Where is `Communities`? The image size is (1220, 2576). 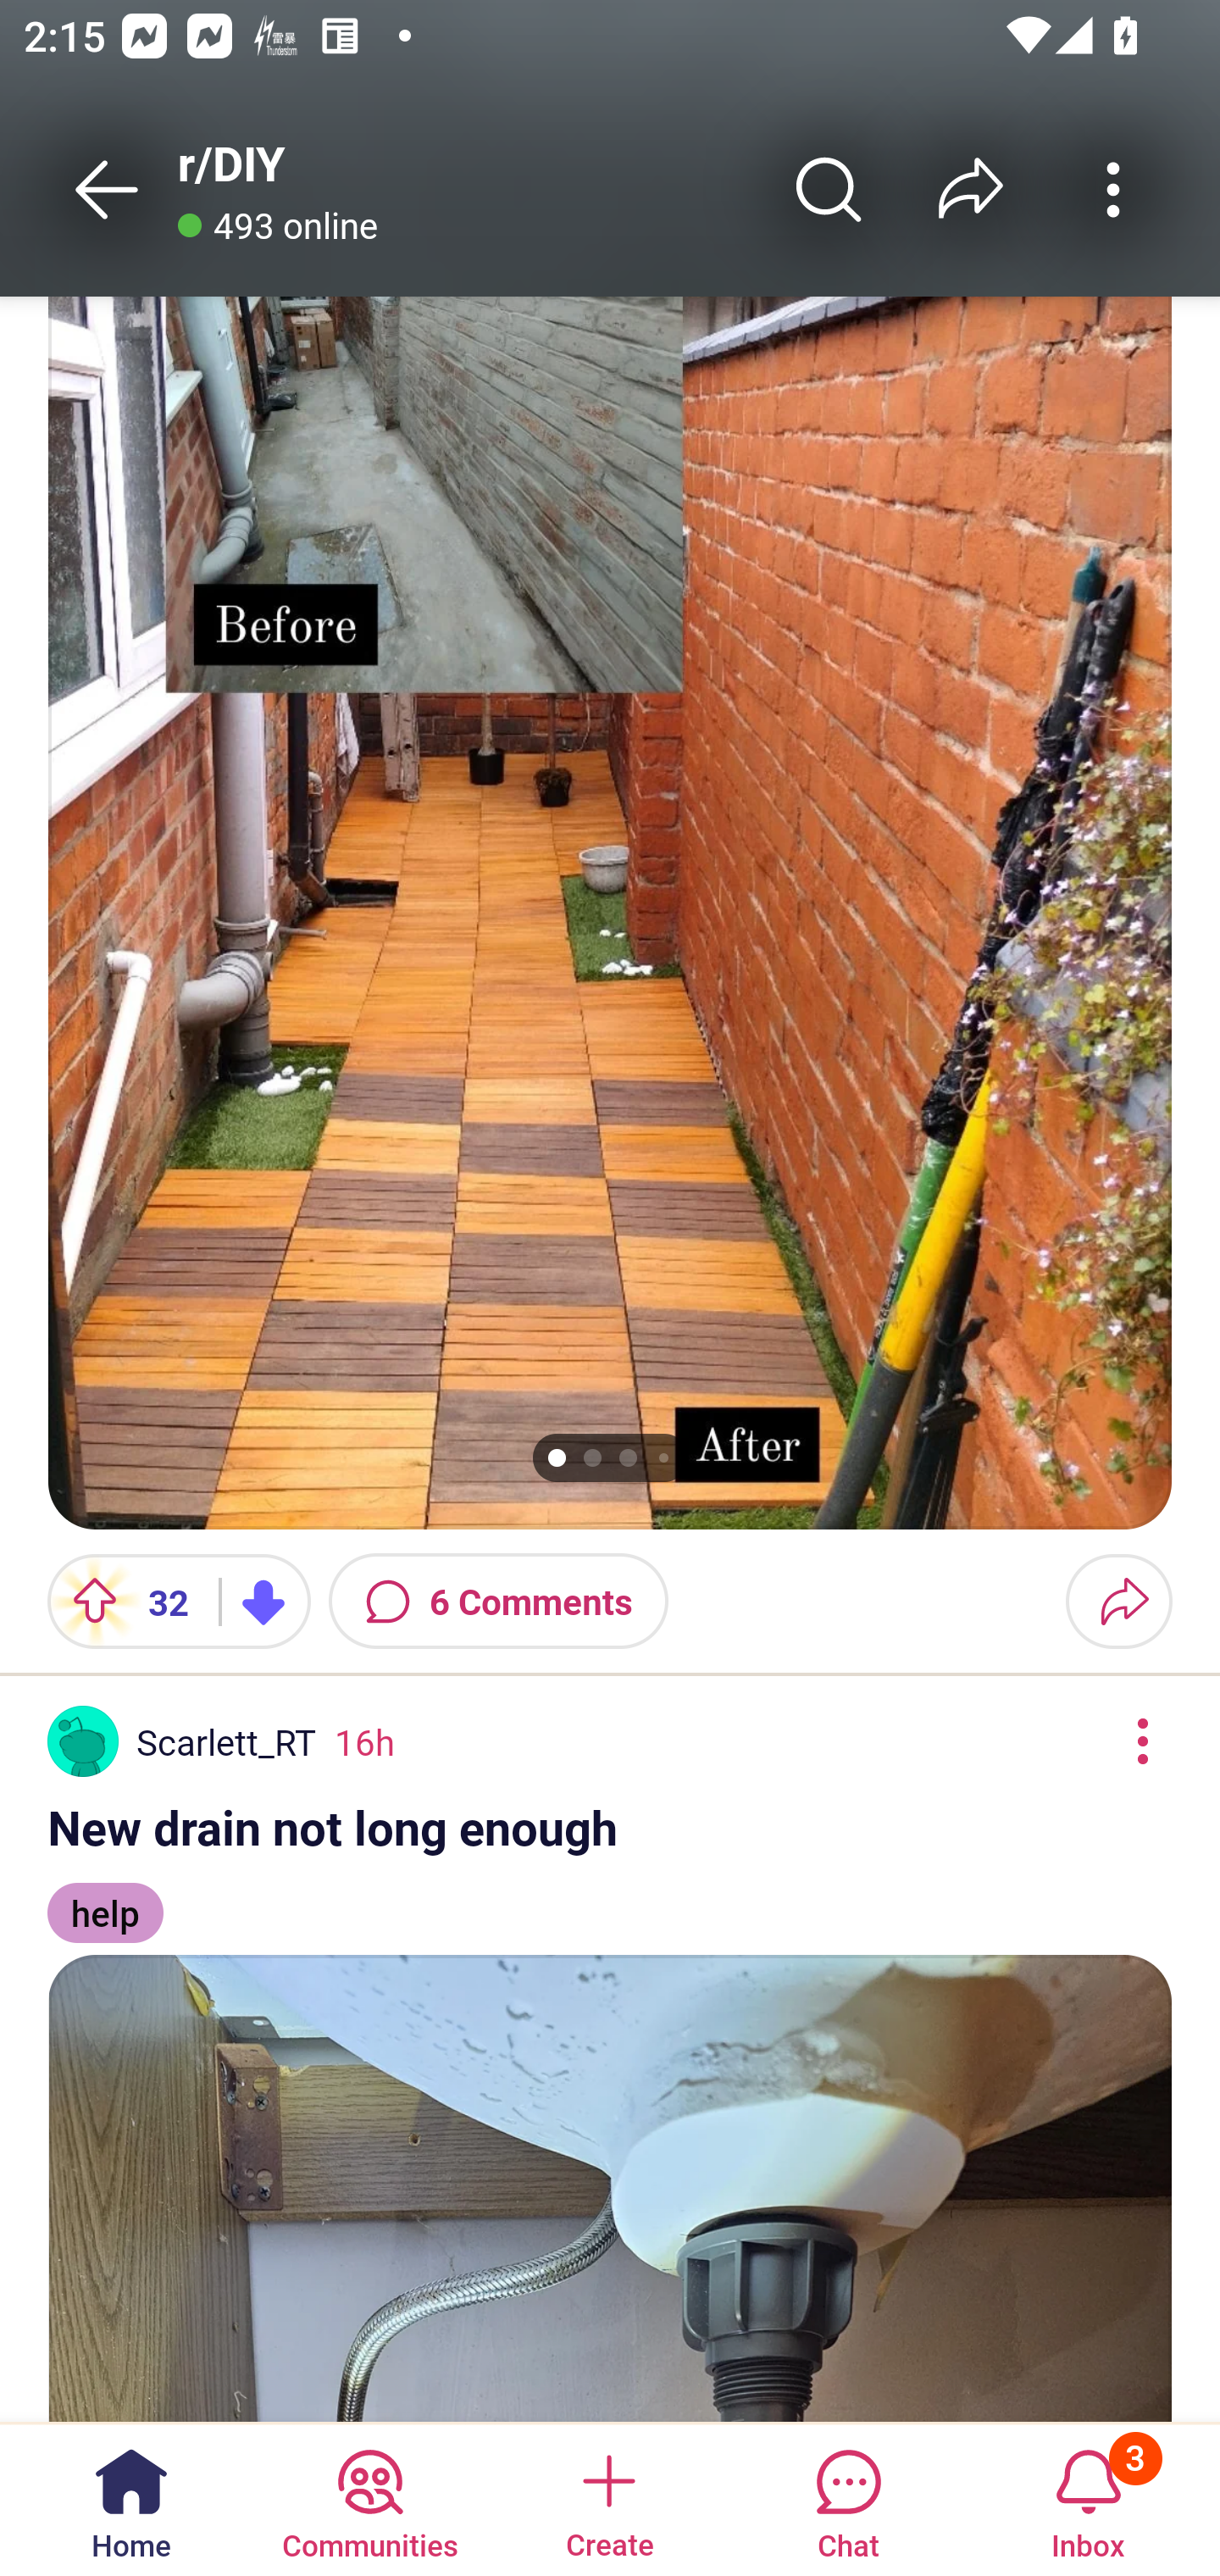 Communities is located at coordinates (369, 2498).